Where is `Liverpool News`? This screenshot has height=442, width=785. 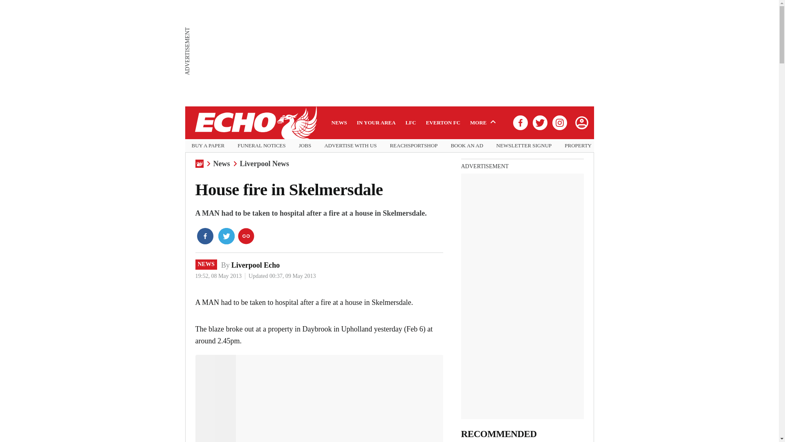
Liverpool News is located at coordinates (264, 164).